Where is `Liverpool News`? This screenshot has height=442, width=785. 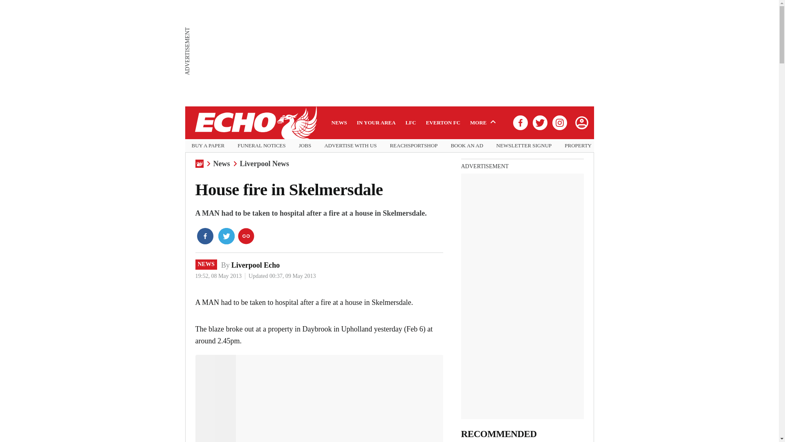
Liverpool News is located at coordinates (264, 164).